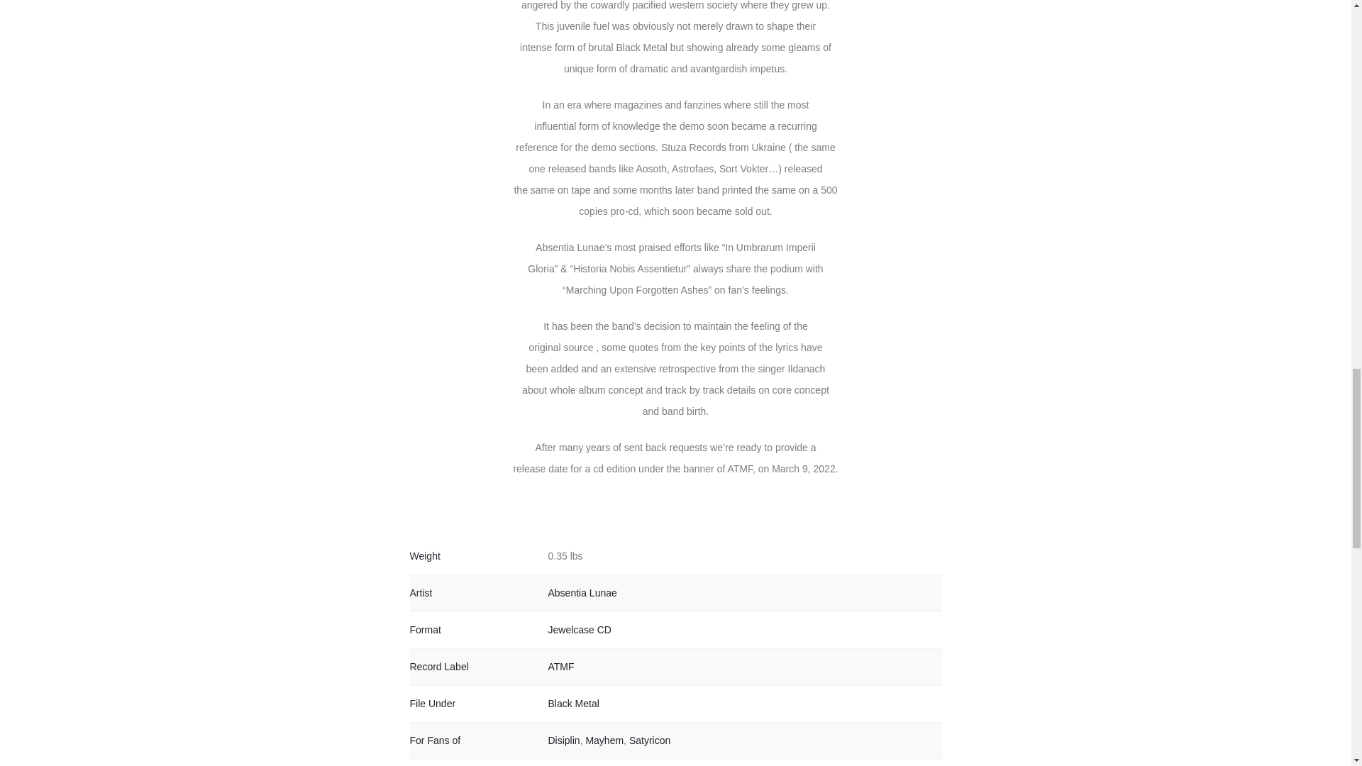  Describe the element at coordinates (650, 740) in the screenshot. I see `Satyricon` at that location.